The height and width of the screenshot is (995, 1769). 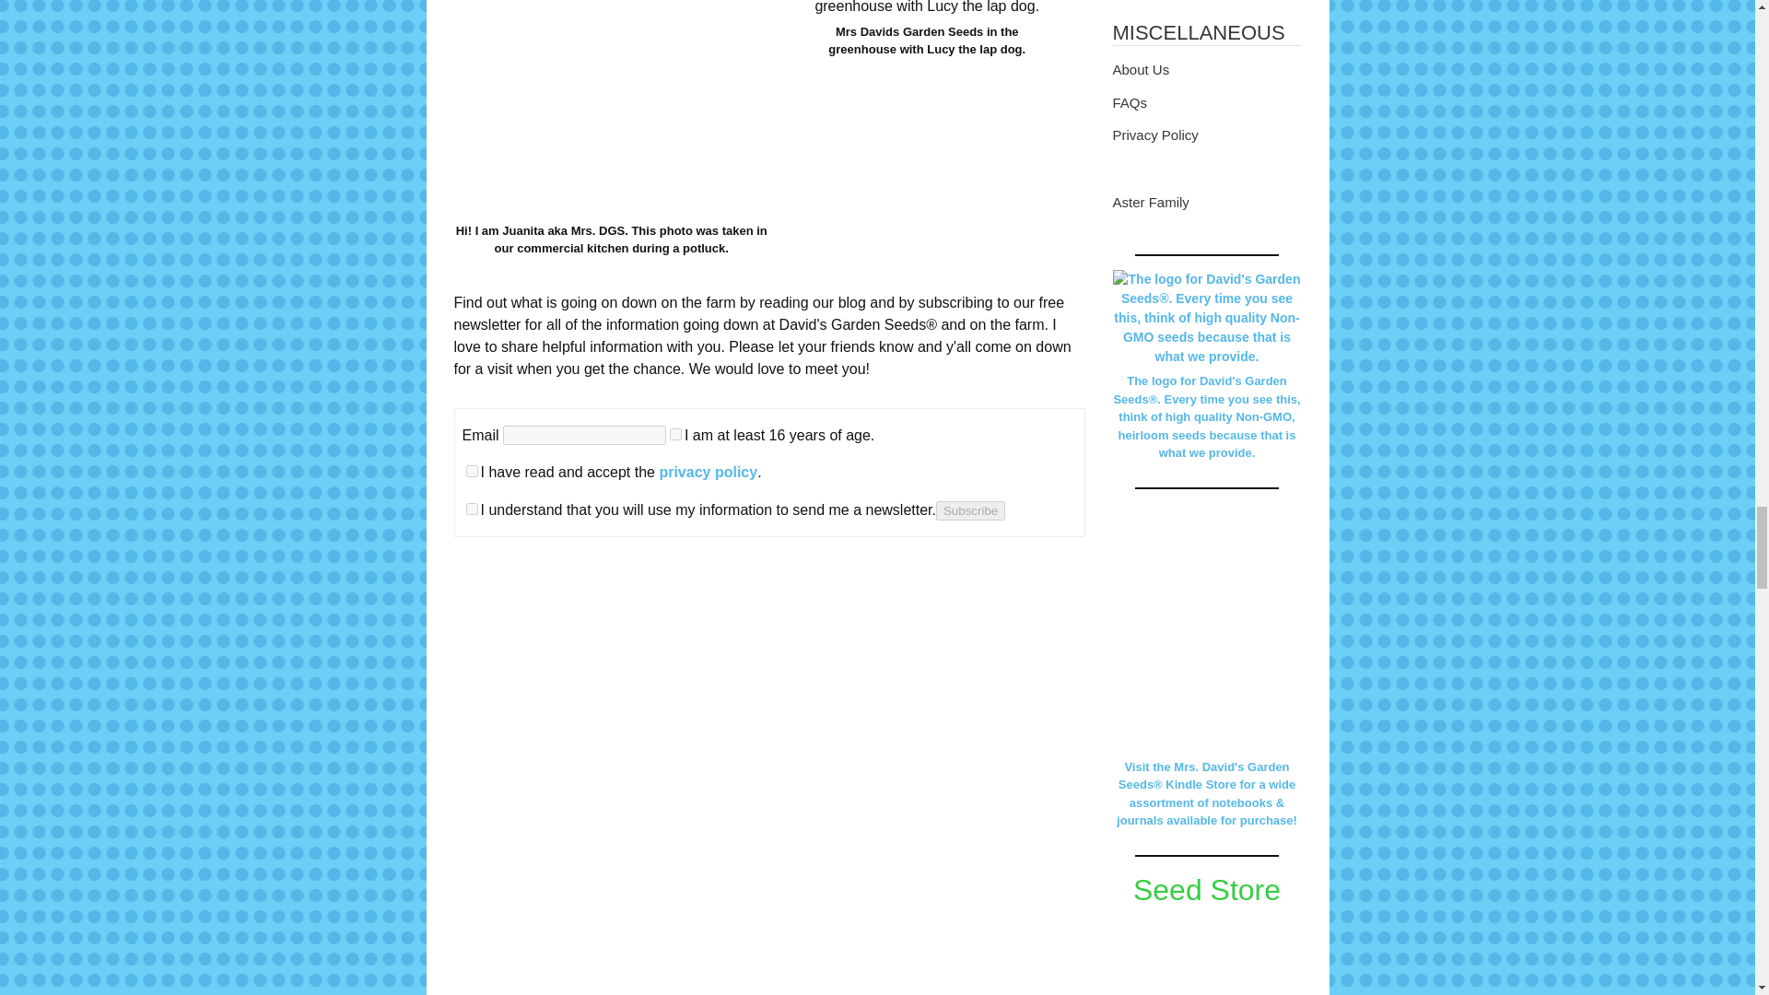 I want to click on on, so click(x=472, y=472).